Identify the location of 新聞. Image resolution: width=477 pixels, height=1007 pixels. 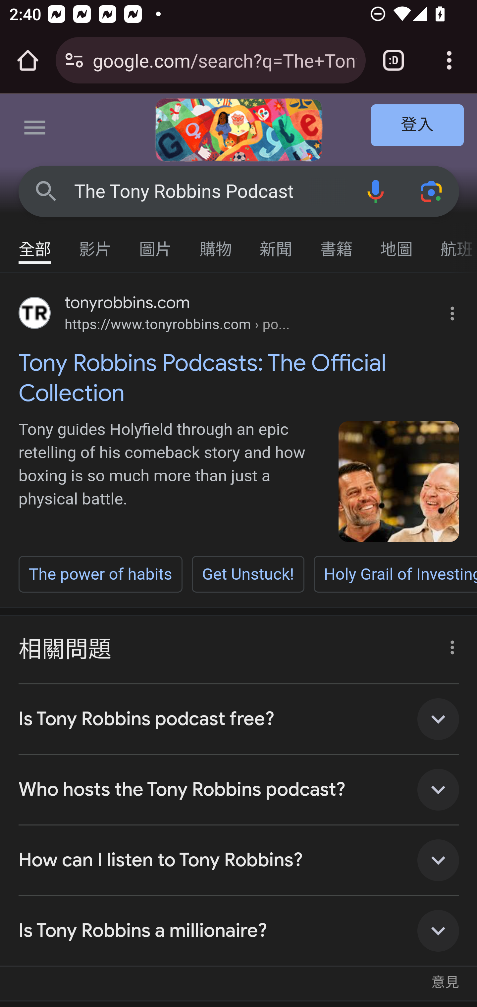
(276, 243).